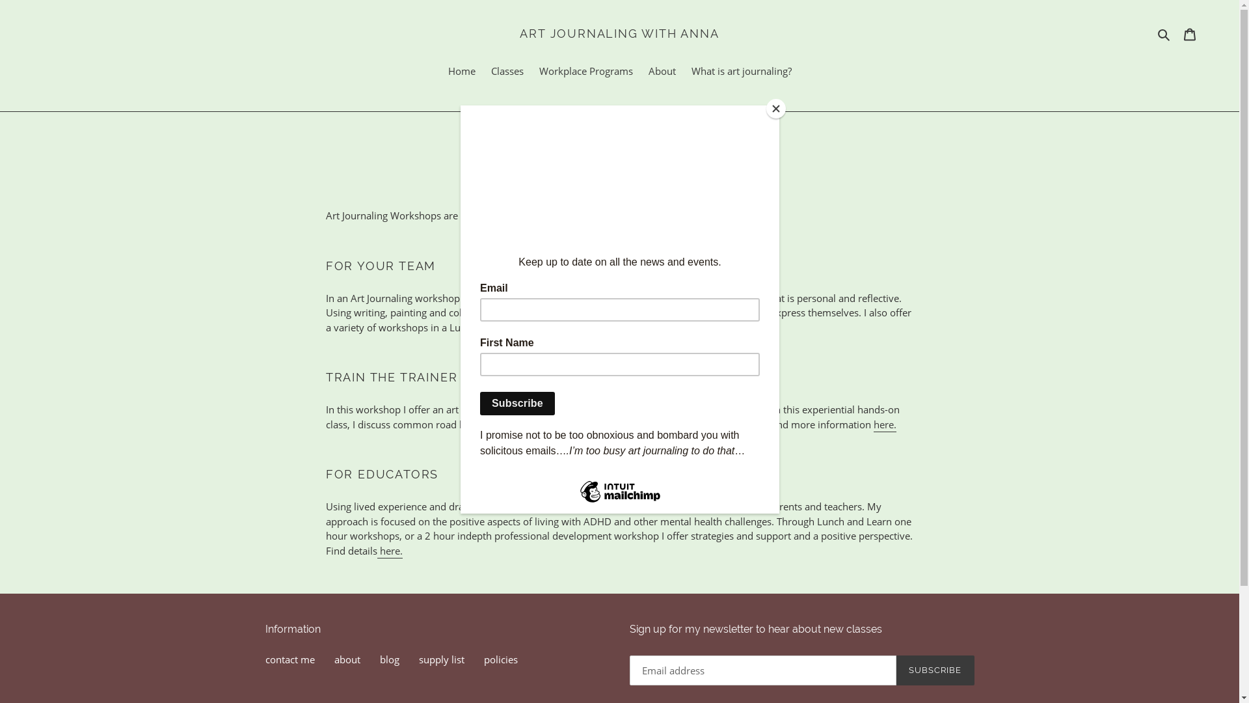 This screenshot has width=1249, height=703. What do you see at coordinates (662, 72) in the screenshot?
I see `About` at bounding box center [662, 72].